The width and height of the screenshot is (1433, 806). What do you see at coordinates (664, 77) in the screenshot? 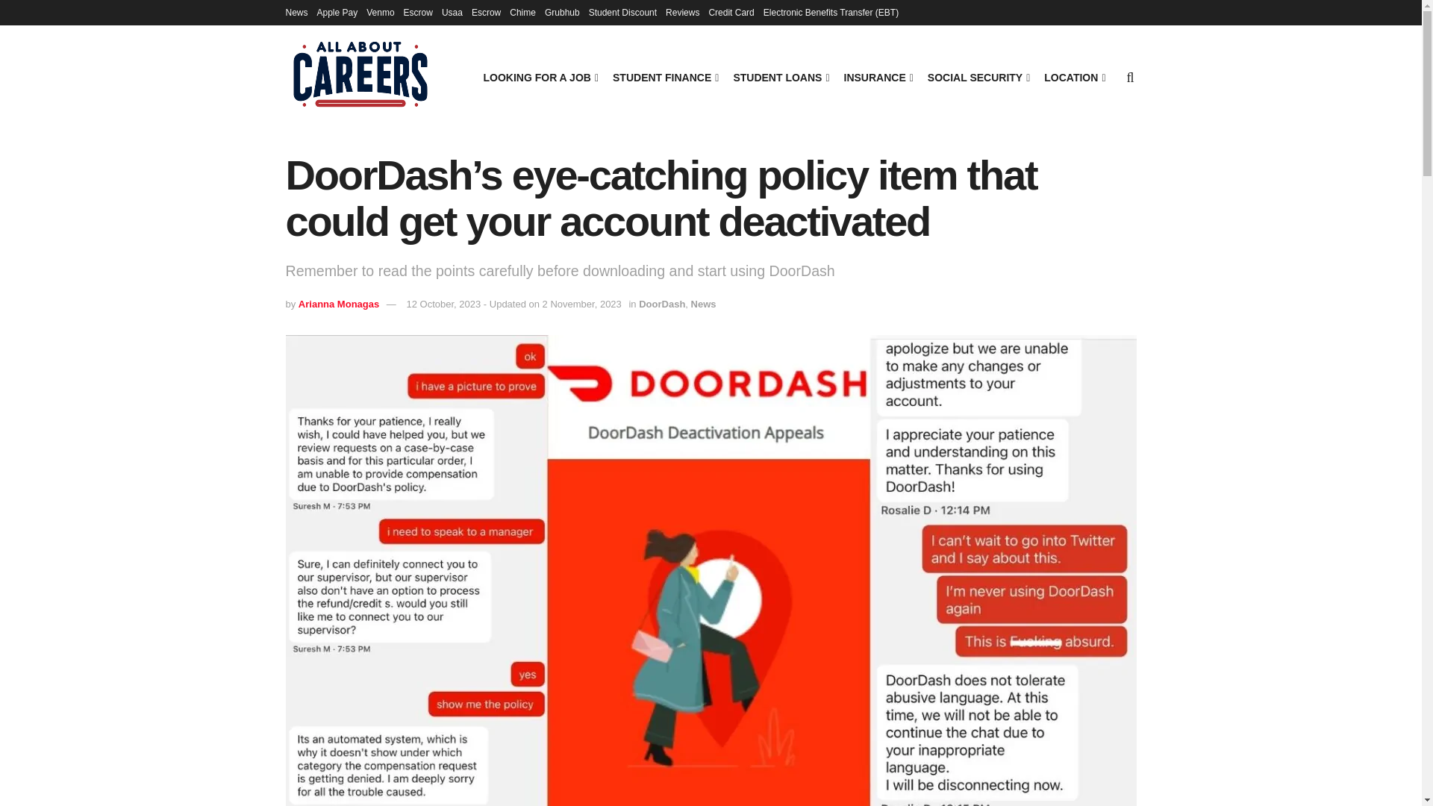
I see `STUDENT FINANCE` at bounding box center [664, 77].